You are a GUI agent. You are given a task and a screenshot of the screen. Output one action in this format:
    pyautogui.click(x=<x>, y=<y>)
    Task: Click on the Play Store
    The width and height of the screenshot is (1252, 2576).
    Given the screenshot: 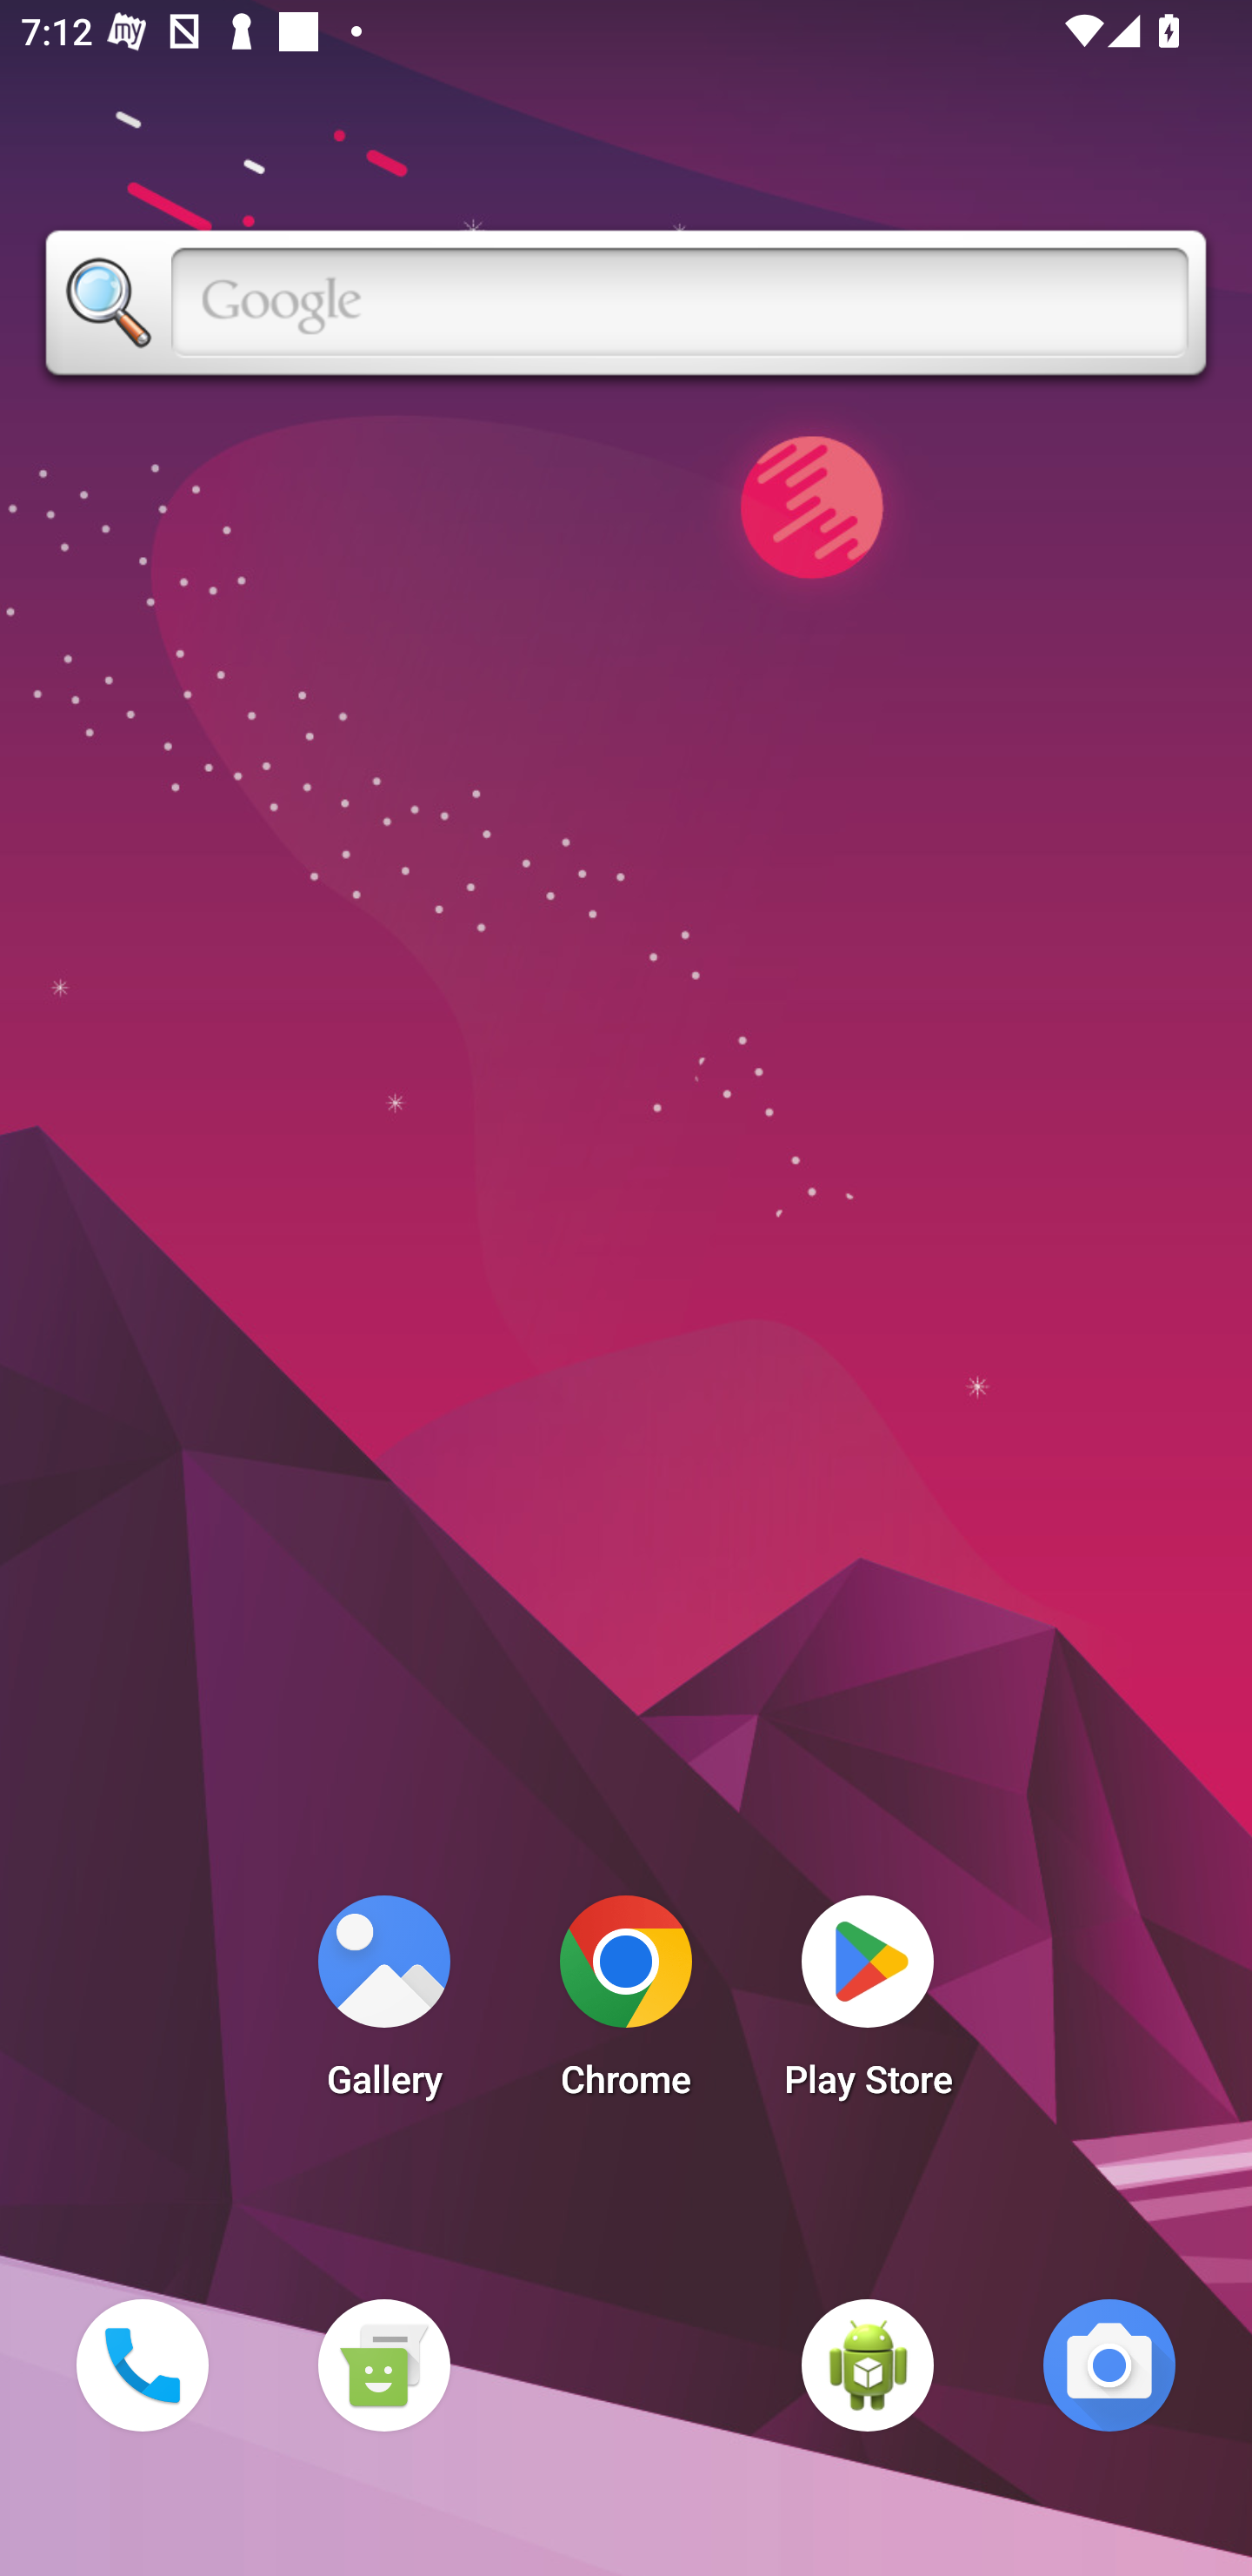 What is the action you would take?
    pyautogui.click(x=868, y=2005)
    